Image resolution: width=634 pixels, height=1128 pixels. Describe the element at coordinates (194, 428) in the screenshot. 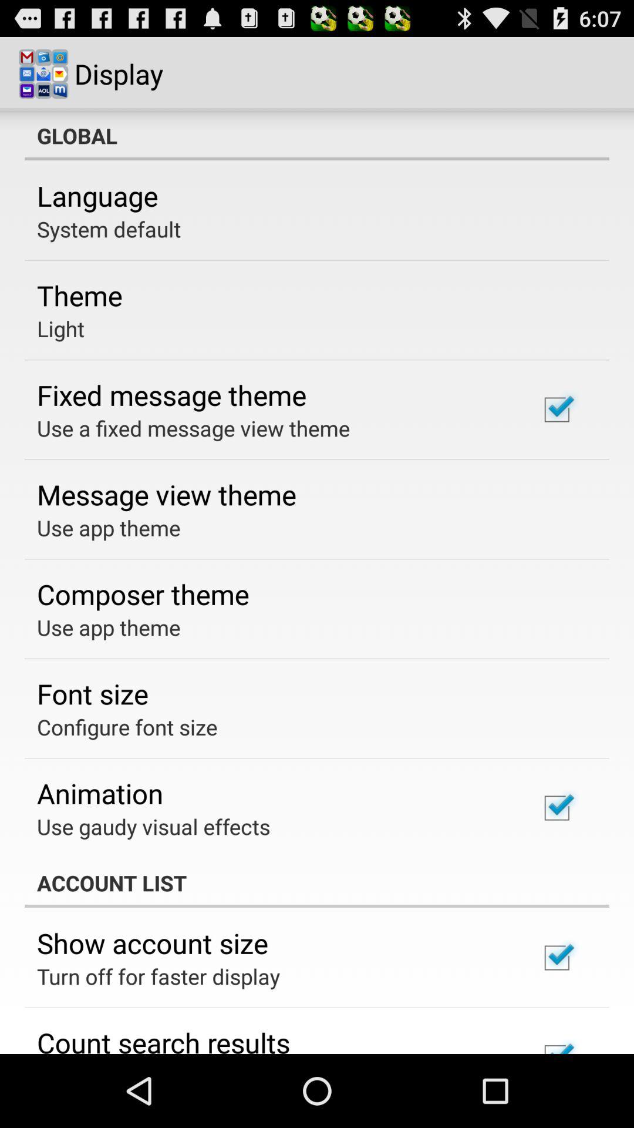

I see `select use a fixed item` at that location.